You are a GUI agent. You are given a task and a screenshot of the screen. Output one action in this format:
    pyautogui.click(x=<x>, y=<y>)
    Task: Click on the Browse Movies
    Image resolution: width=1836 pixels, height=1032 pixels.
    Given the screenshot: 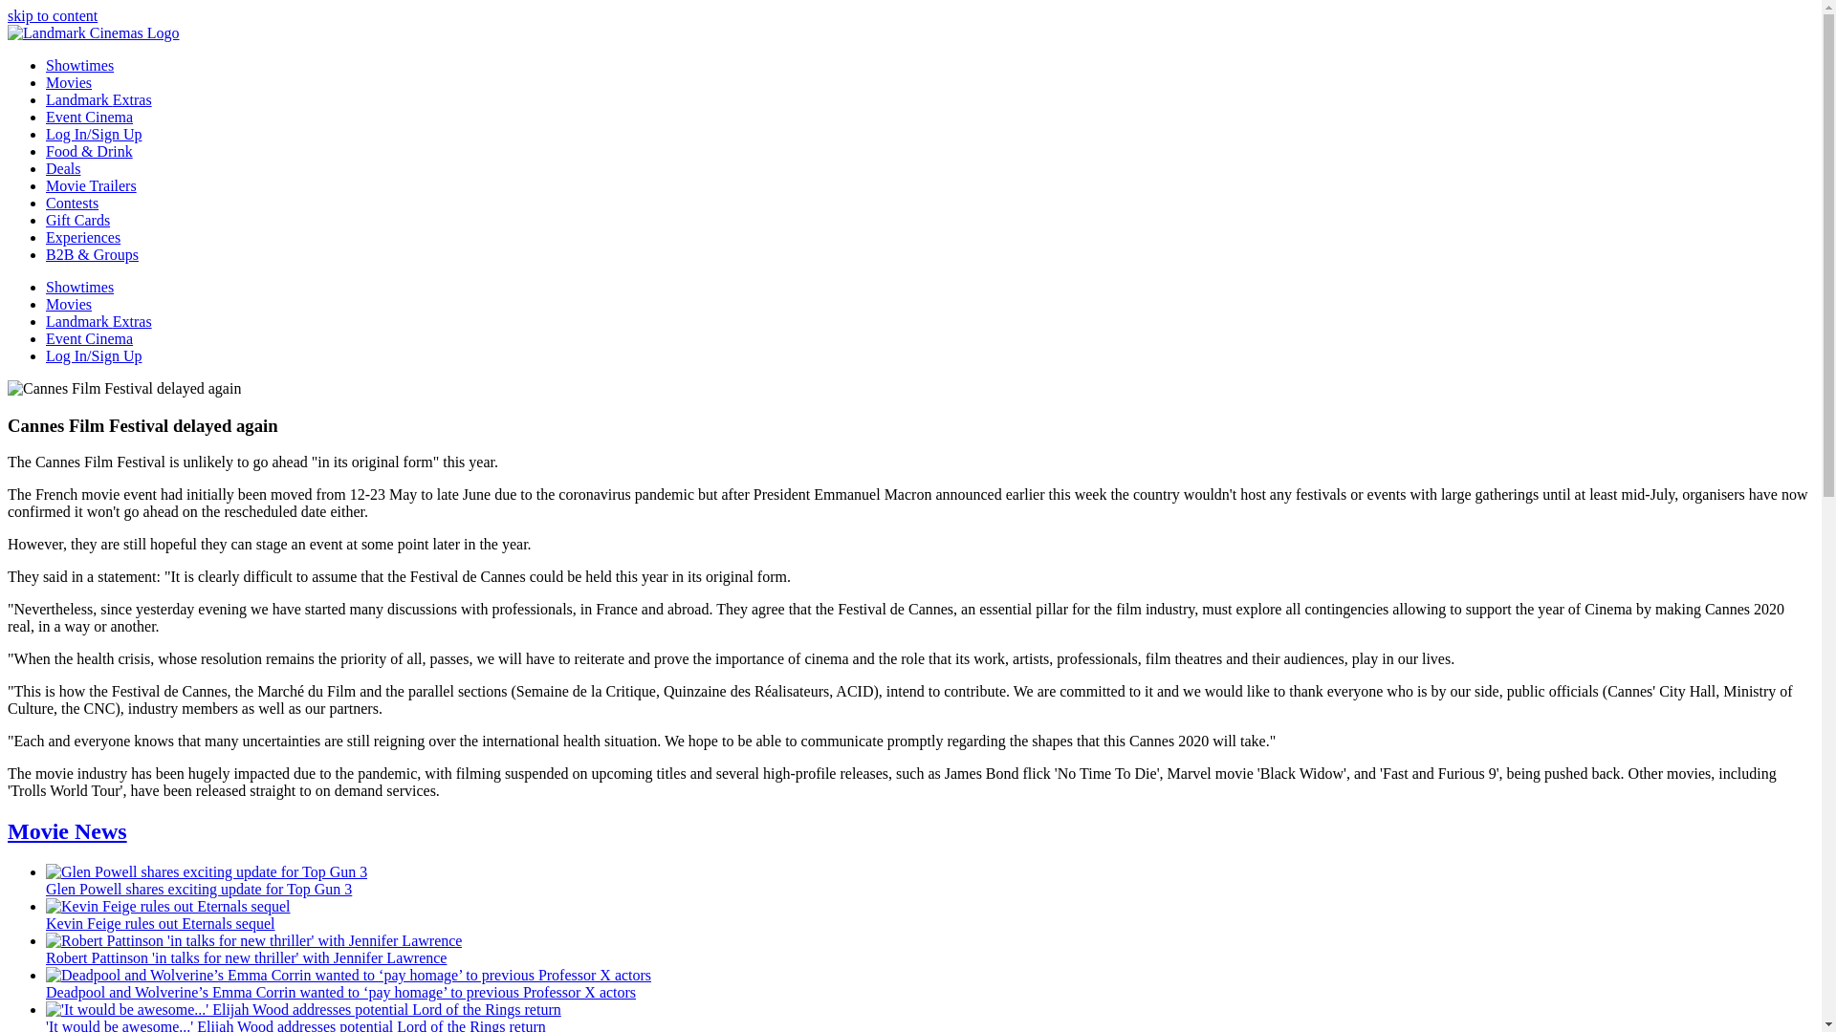 What is the action you would take?
    pyautogui.click(x=69, y=82)
    